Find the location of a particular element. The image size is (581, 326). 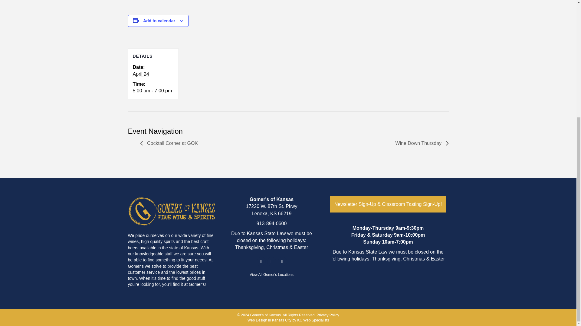

2024-04-24 is located at coordinates (140, 74).